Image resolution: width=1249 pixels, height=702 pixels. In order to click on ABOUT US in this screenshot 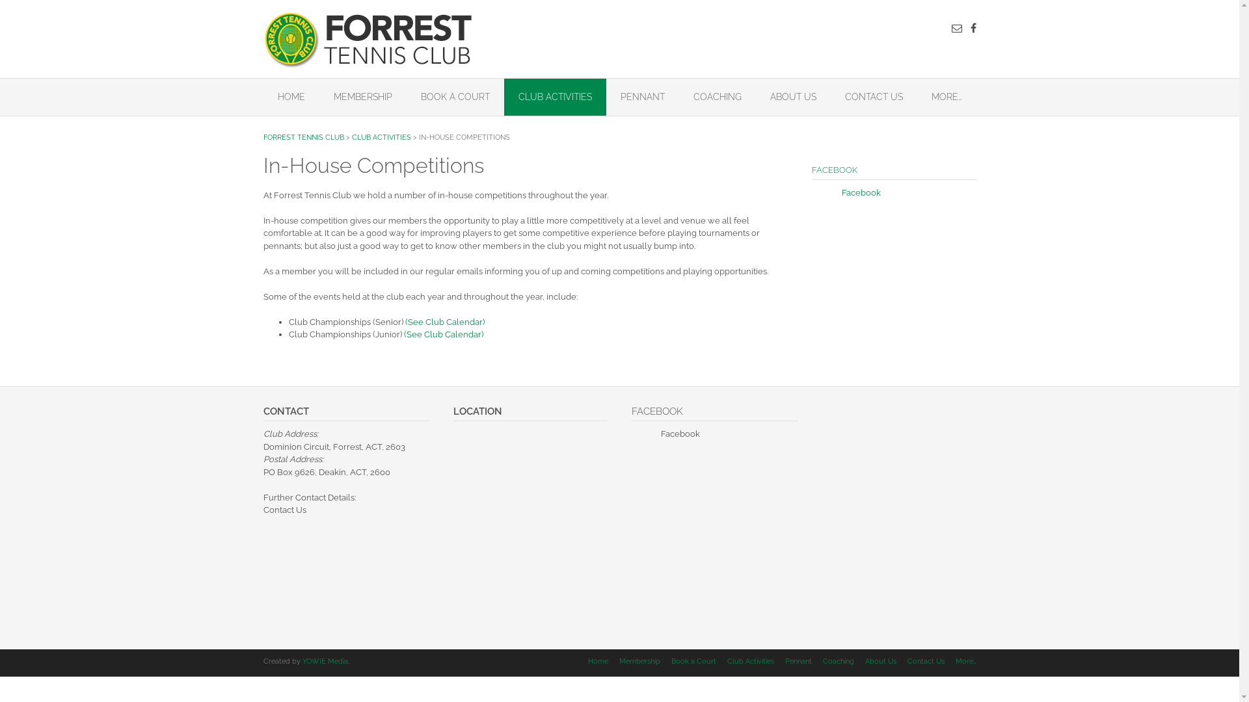, I will do `click(794, 97)`.